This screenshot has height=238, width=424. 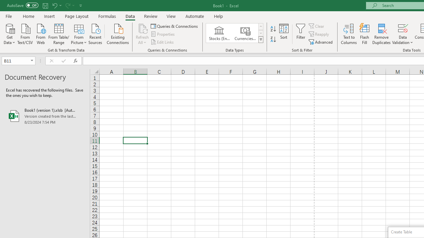 What do you see at coordinates (260, 33) in the screenshot?
I see `Row Down` at bounding box center [260, 33].